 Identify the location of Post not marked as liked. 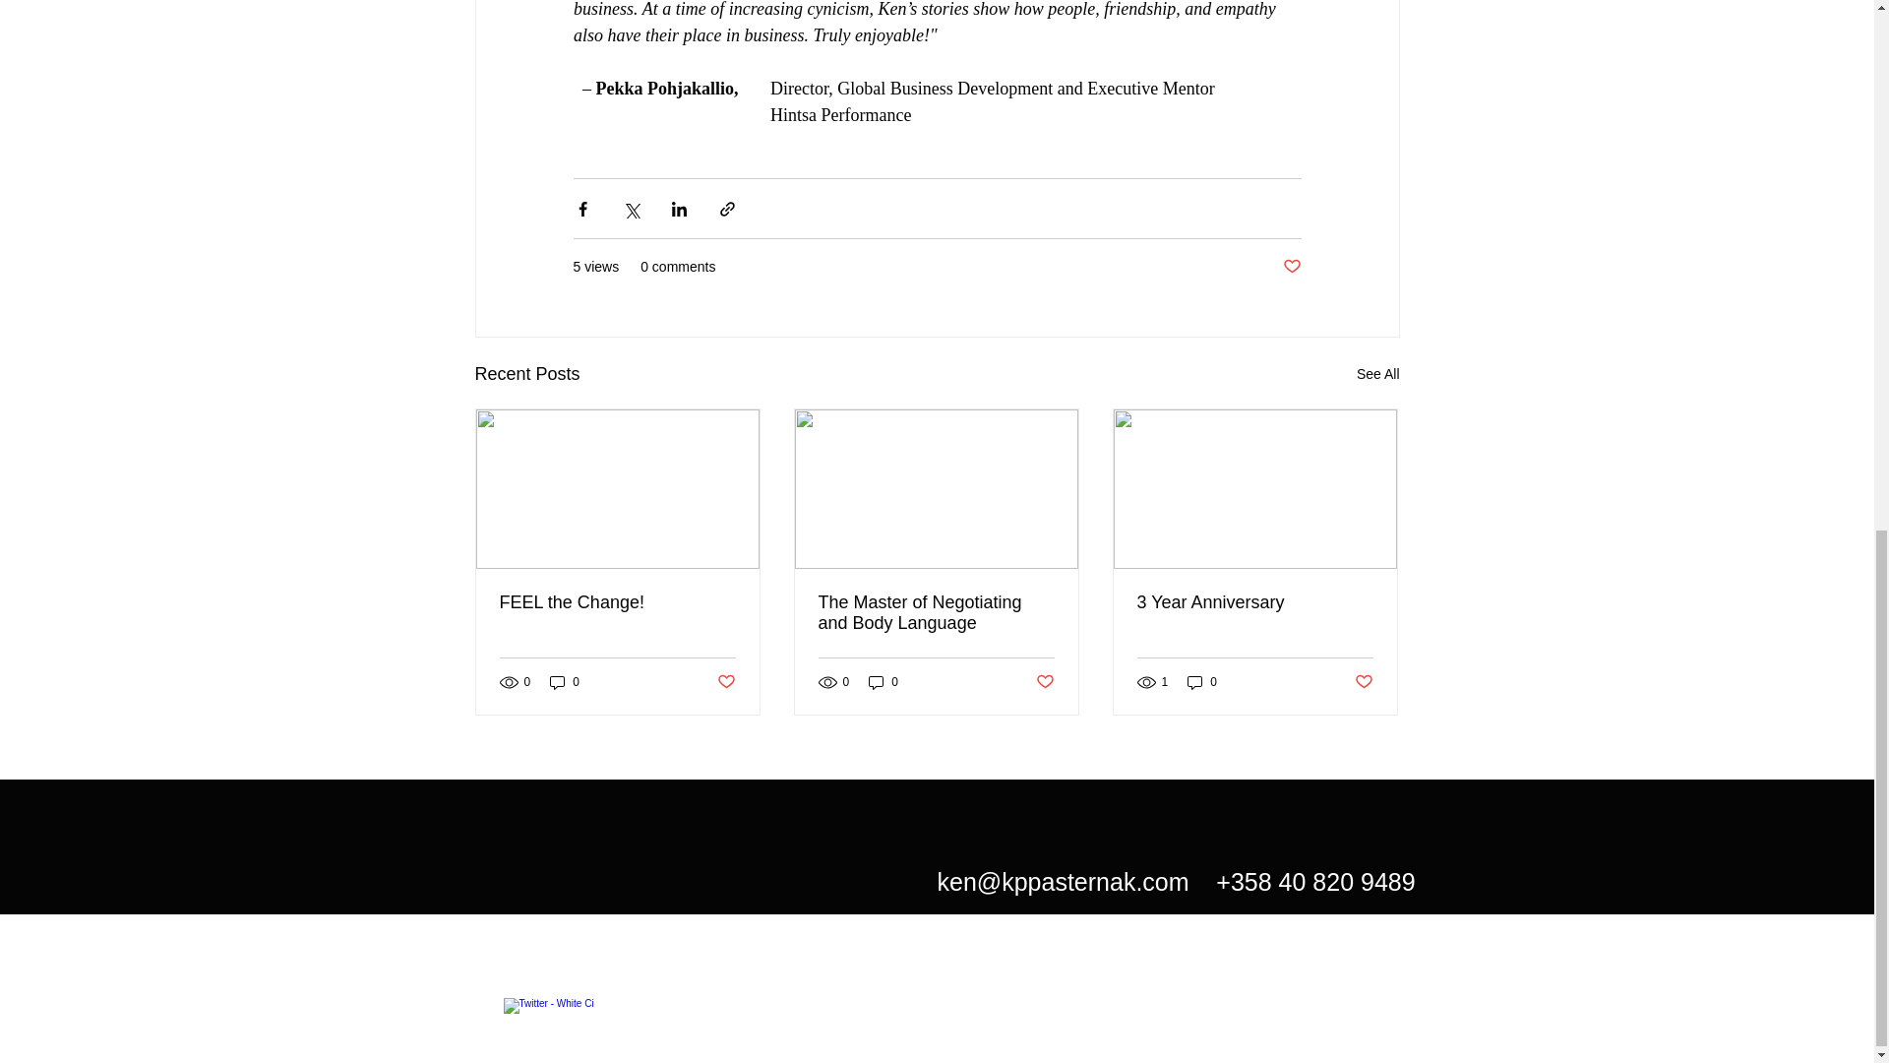
(1364, 681).